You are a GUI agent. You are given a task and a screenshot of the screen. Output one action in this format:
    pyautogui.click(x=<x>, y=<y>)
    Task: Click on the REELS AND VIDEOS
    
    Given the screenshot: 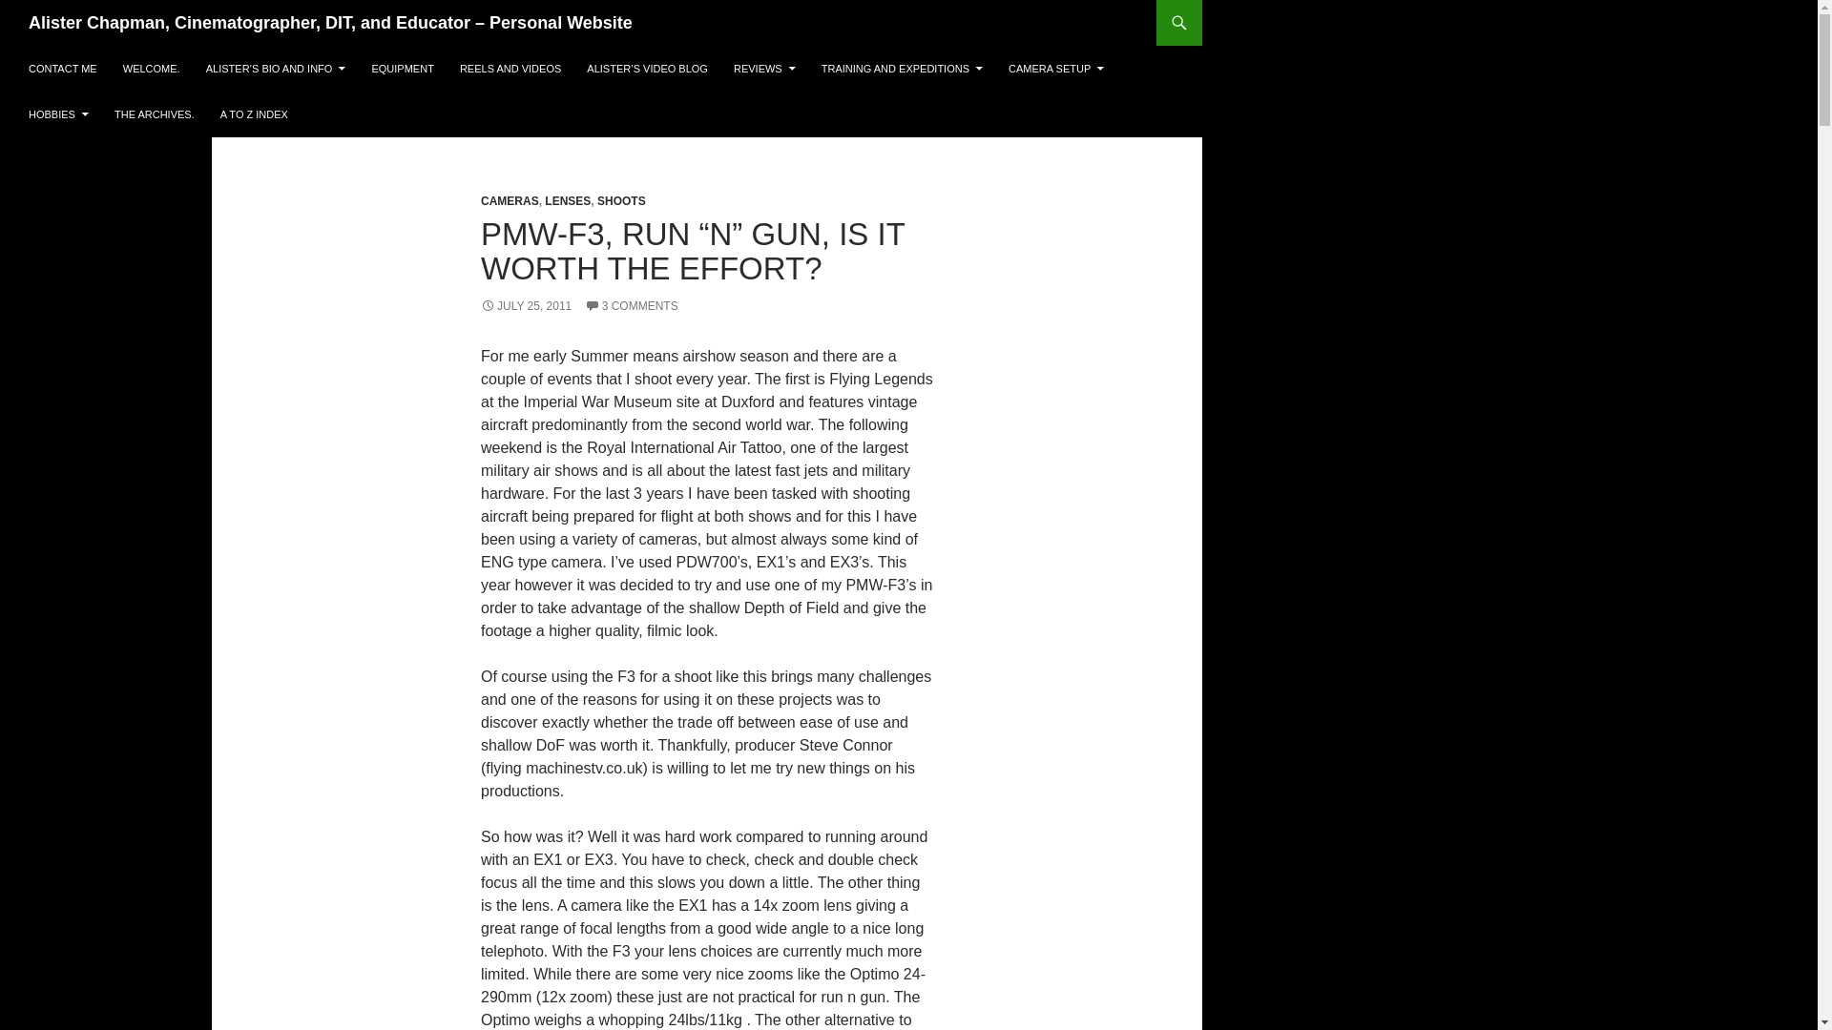 What is the action you would take?
    pyautogui.click(x=510, y=69)
    